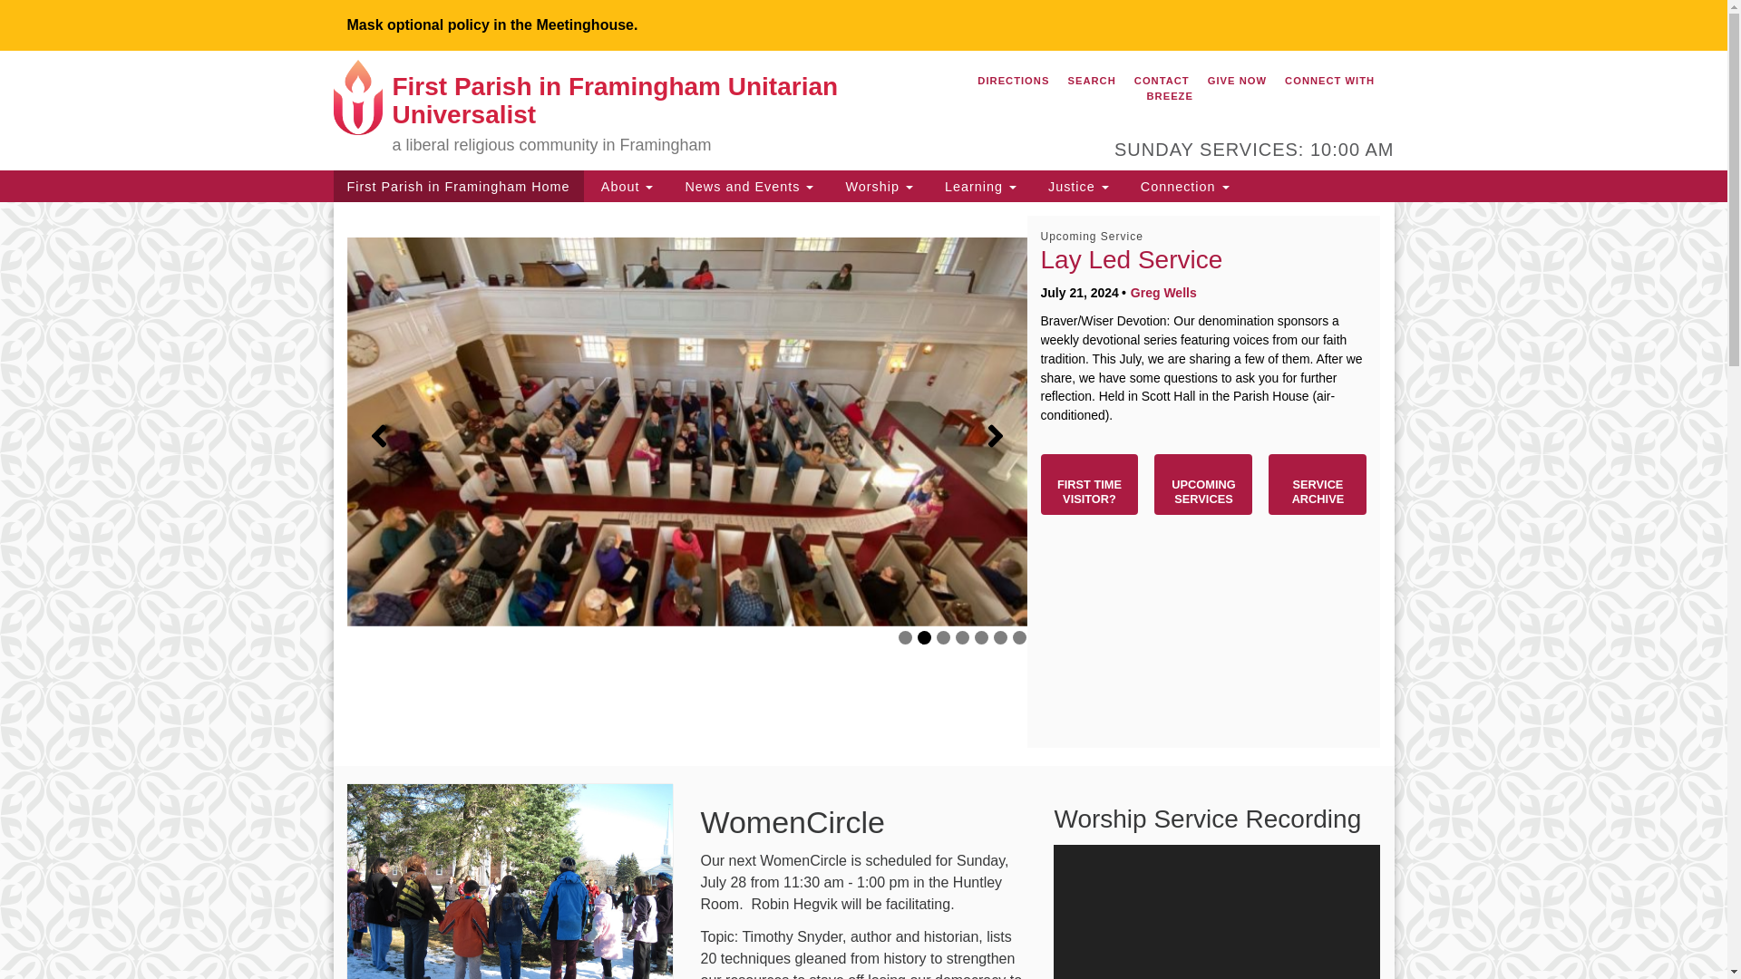 The image size is (1741, 979). Describe the element at coordinates (459, 185) in the screenshot. I see `First Parish in Framingham Home` at that location.